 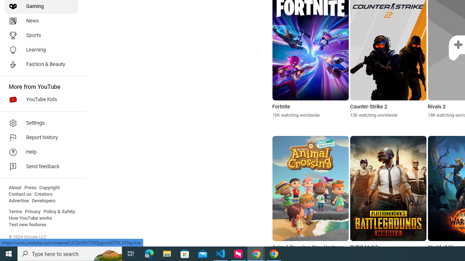 I want to click on YouTube Kids, so click(x=41, y=99).